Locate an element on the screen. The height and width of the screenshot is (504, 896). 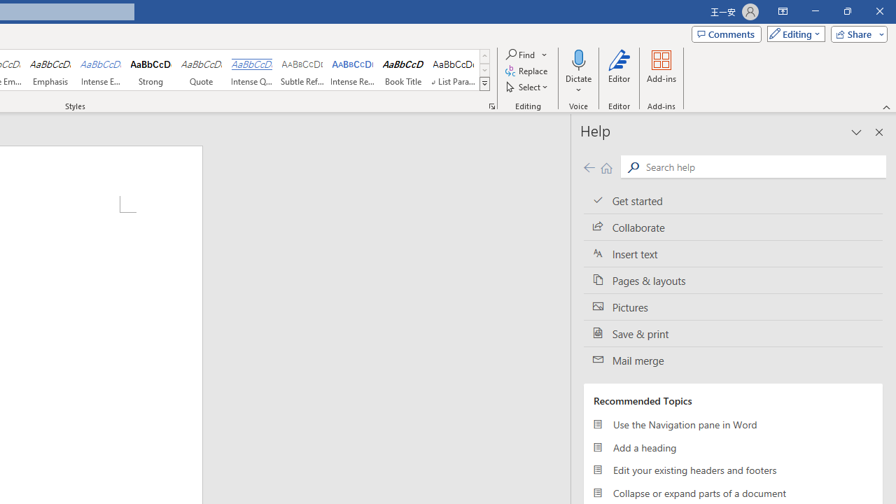
Book Title is located at coordinates (403, 70).